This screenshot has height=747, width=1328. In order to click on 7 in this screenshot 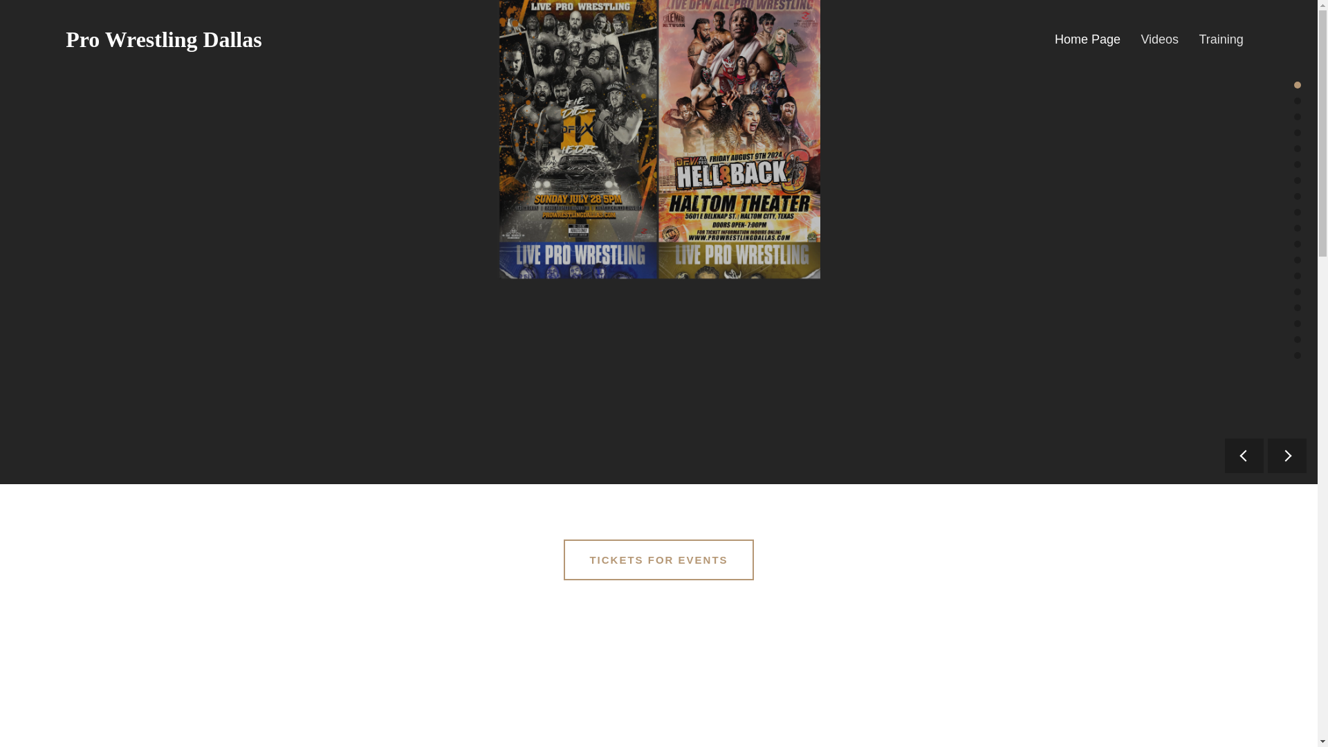, I will do `click(1298, 180)`.